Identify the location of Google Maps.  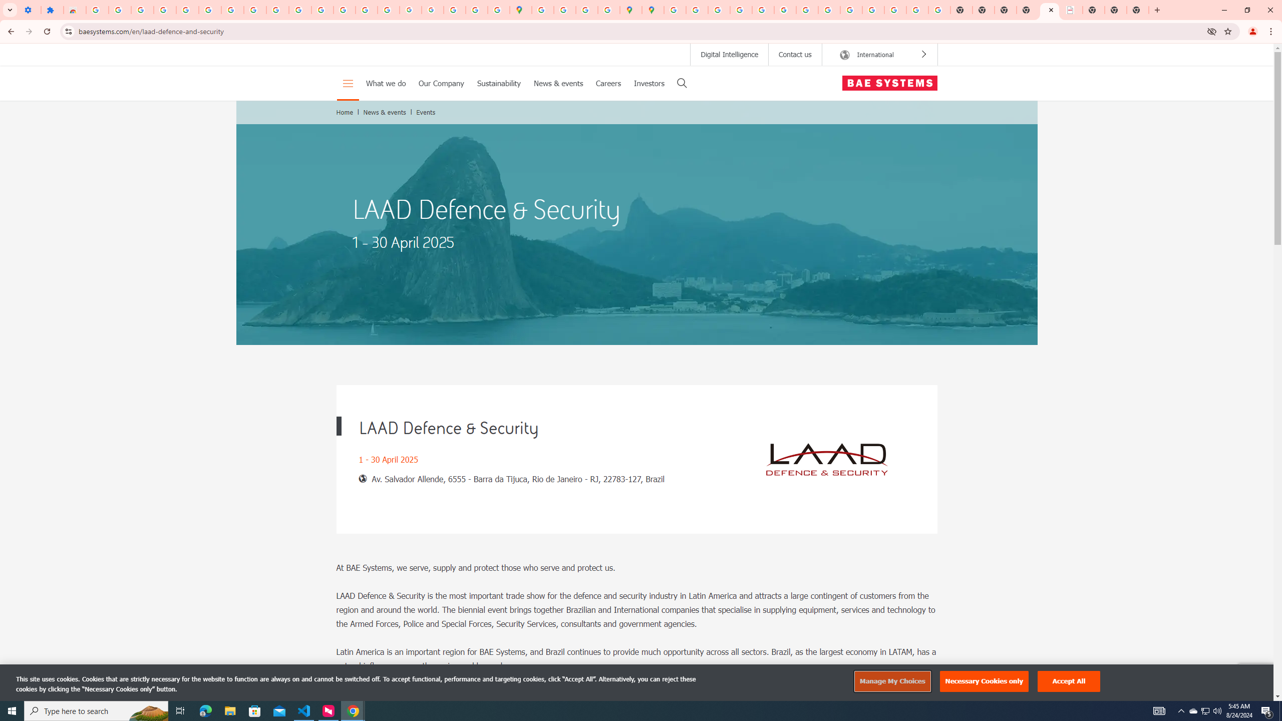
(520, 10).